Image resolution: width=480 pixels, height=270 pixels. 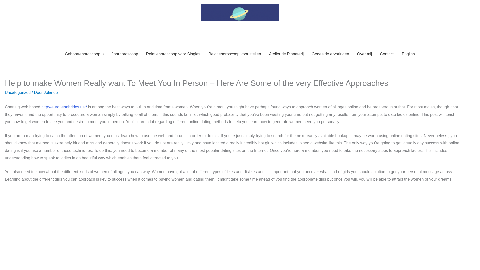 What do you see at coordinates (173, 54) in the screenshot?
I see `Relatiehoroscoop voor Singles` at bounding box center [173, 54].